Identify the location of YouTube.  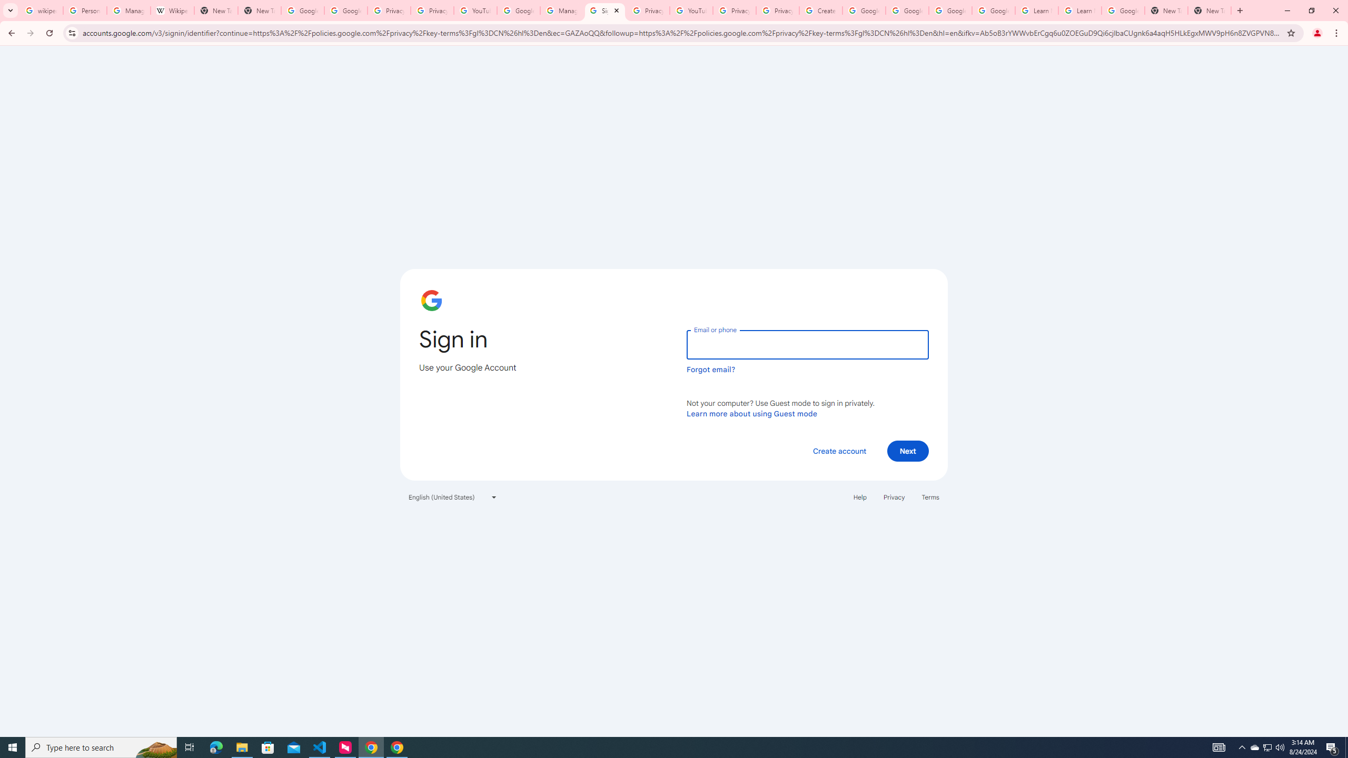
(691, 11).